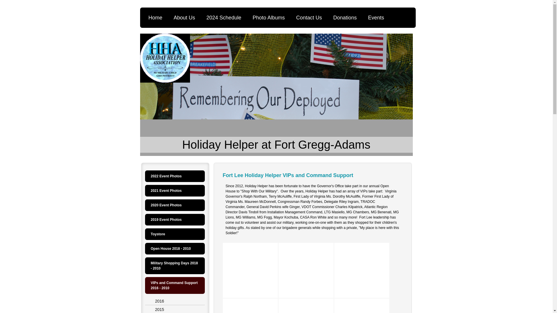  What do you see at coordinates (175, 176) in the screenshot?
I see `2022 Event Photos` at bounding box center [175, 176].